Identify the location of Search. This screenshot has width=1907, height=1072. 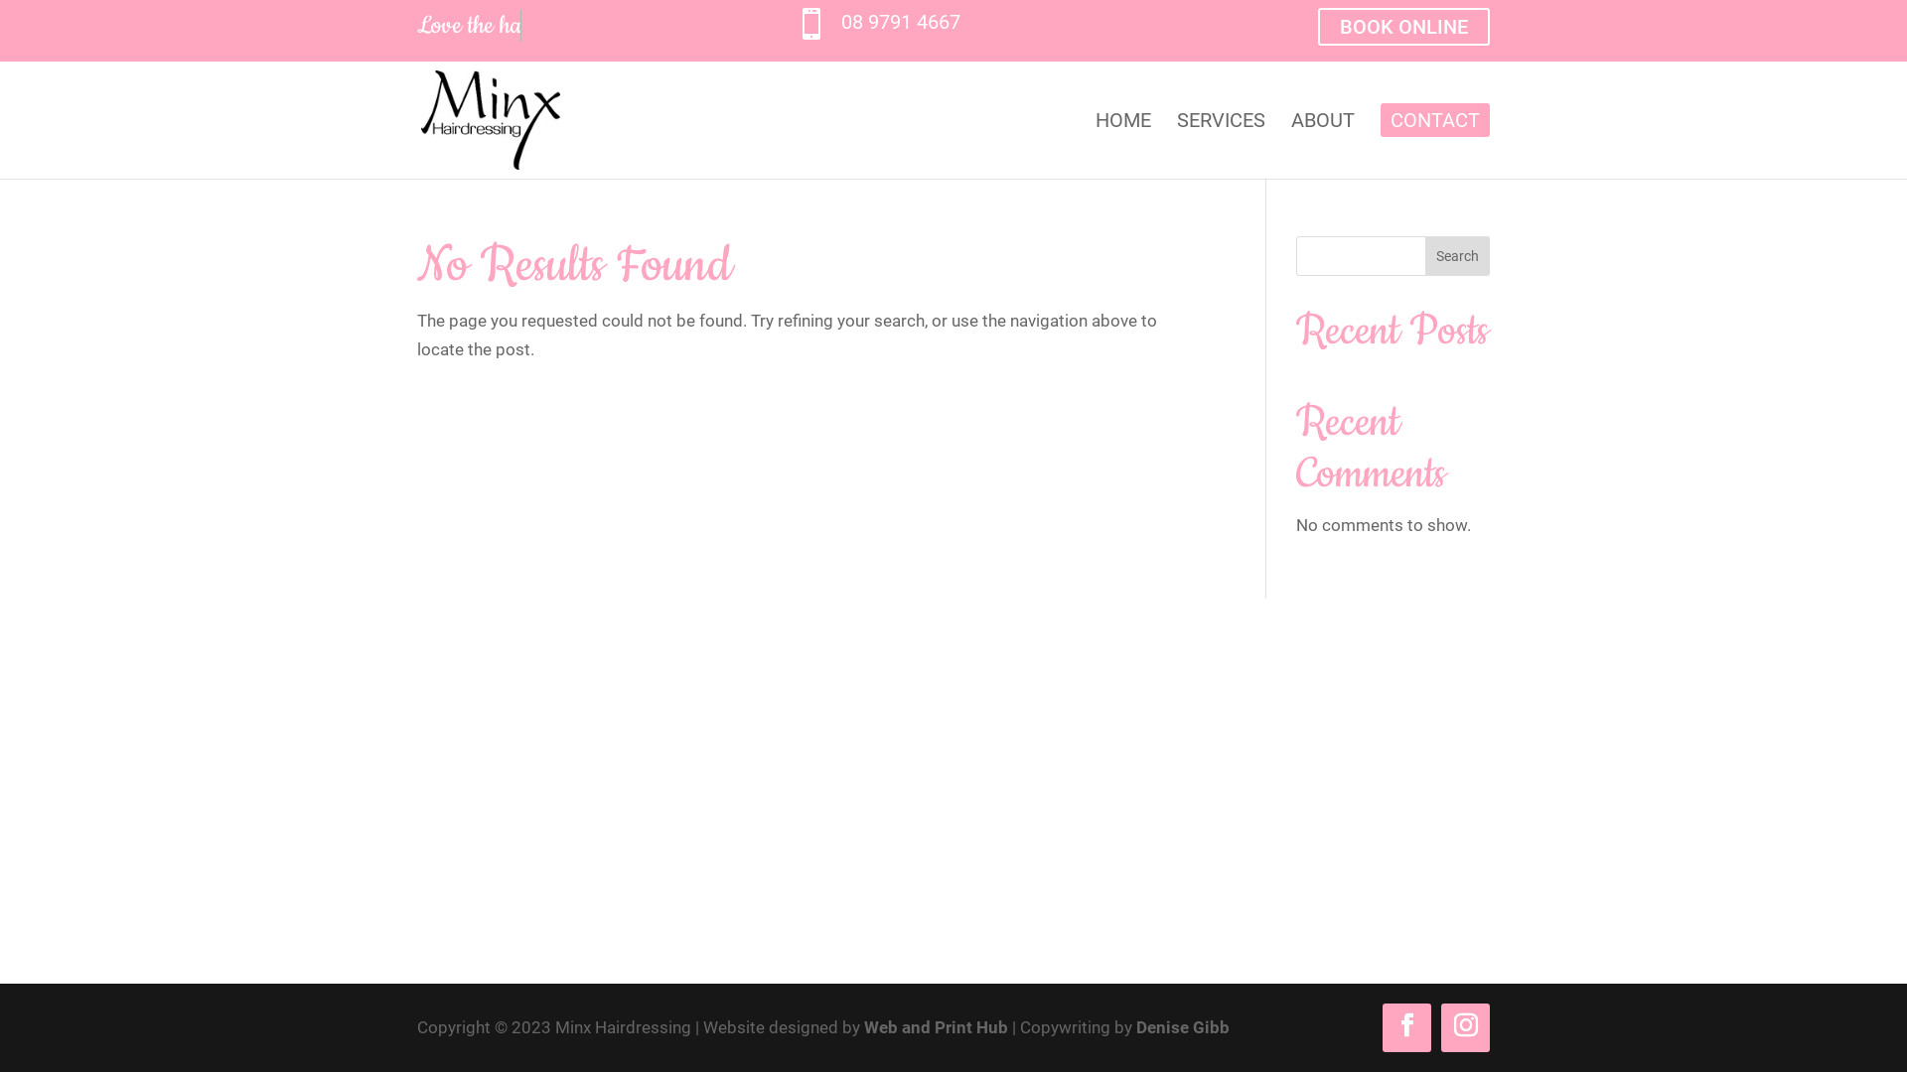
(1458, 256).